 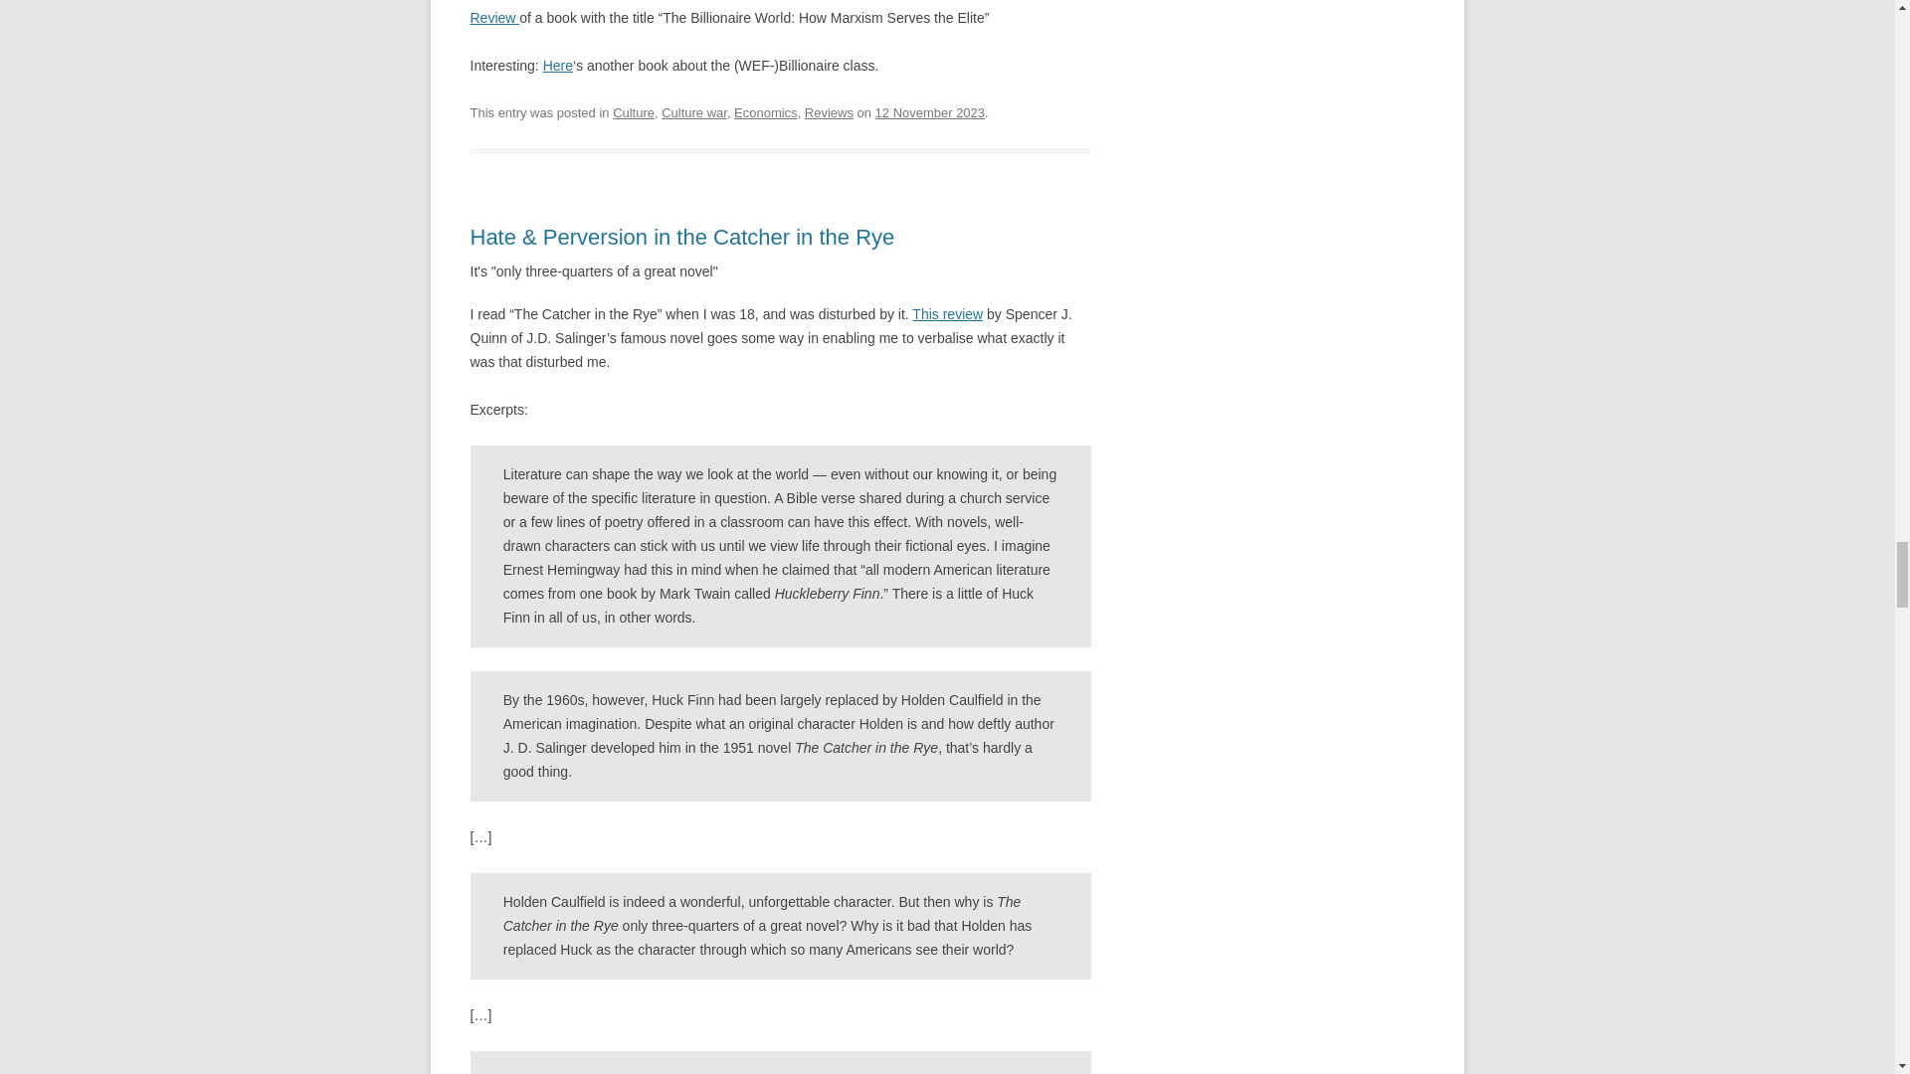 What do you see at coordinates (557, 66) in the screenshot?
I see `Here` at bounding box center [557, 66].